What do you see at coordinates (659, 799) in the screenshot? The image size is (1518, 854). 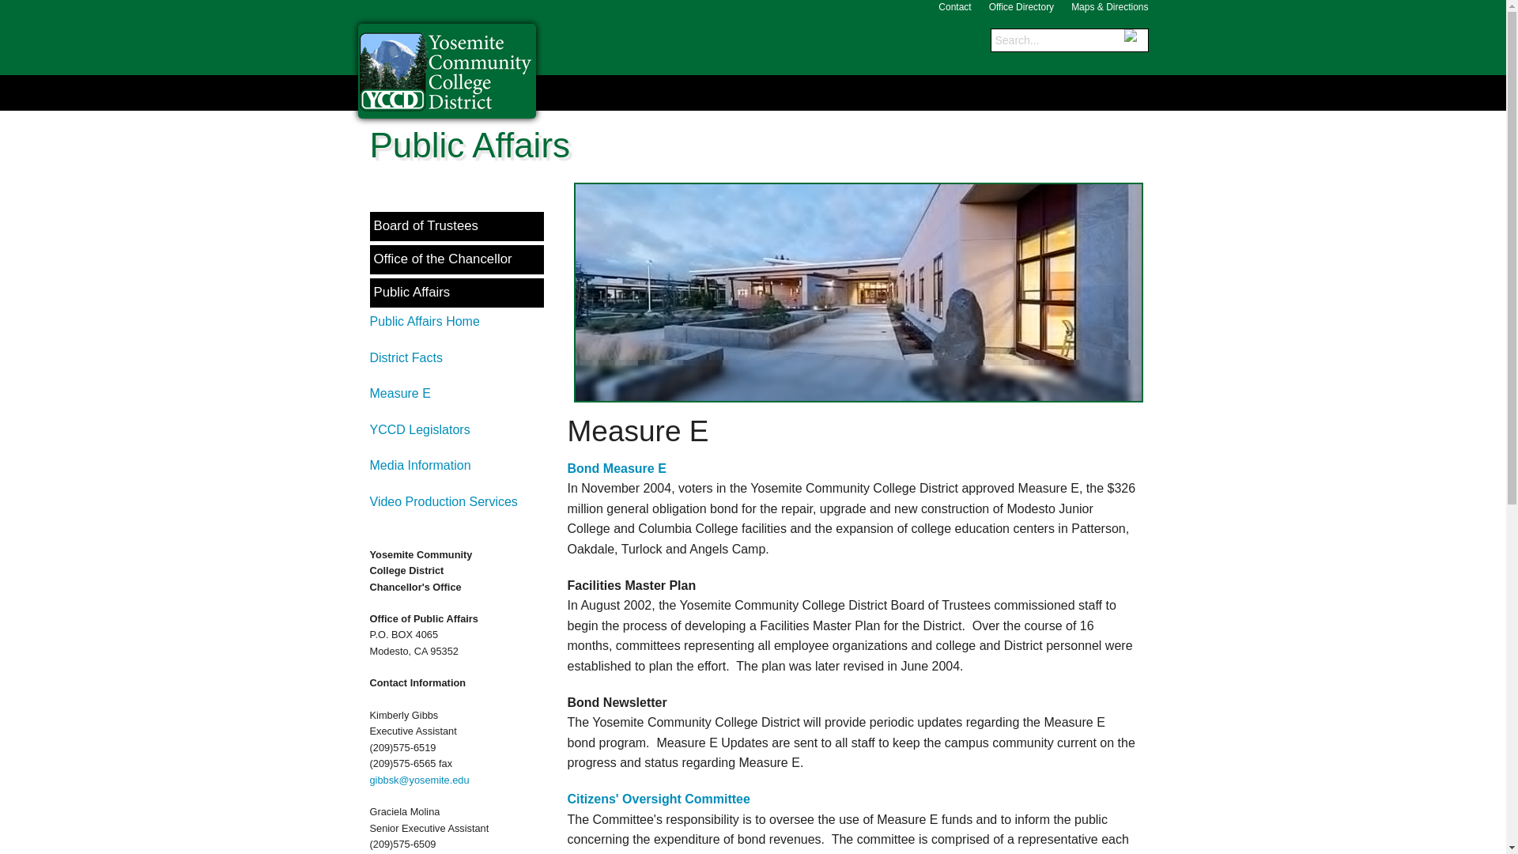 I see `Citizens' Oversight Committee Website` at bounding box center [659, 799].